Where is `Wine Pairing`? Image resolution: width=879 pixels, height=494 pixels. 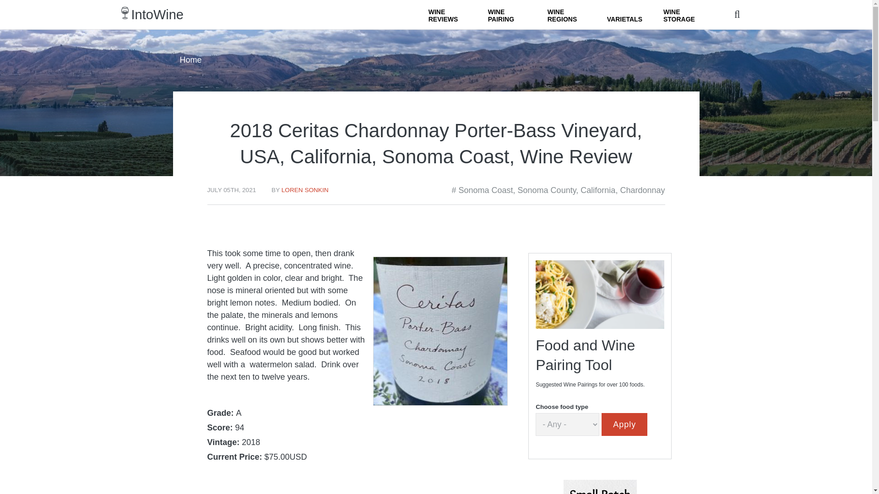
Wine Pairing is located at coordinates (507, 15).